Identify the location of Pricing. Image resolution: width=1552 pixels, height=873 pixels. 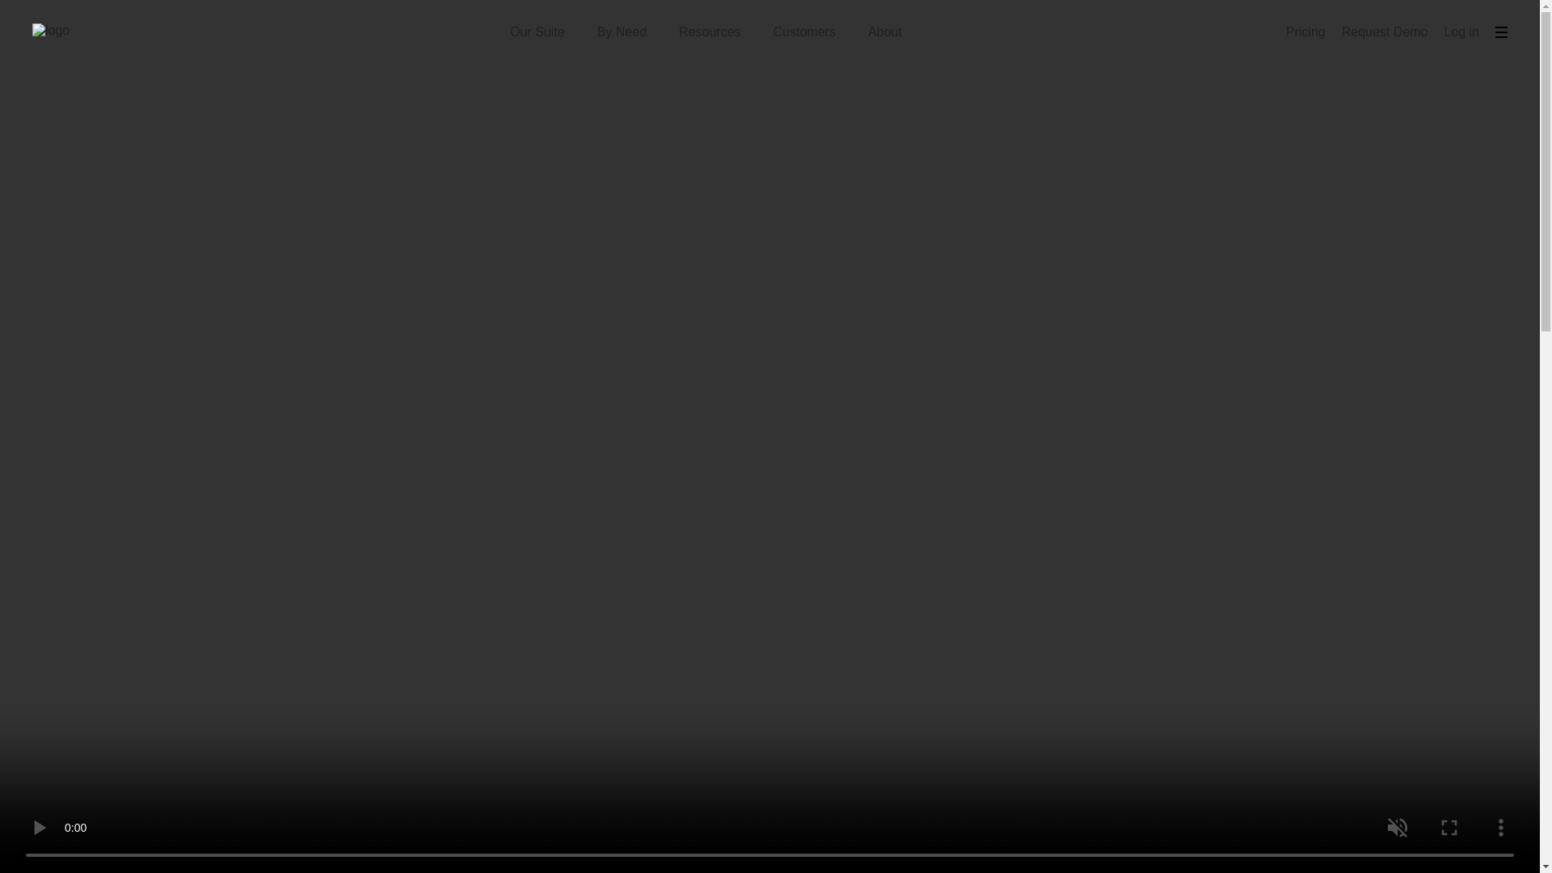
(1305, 32).